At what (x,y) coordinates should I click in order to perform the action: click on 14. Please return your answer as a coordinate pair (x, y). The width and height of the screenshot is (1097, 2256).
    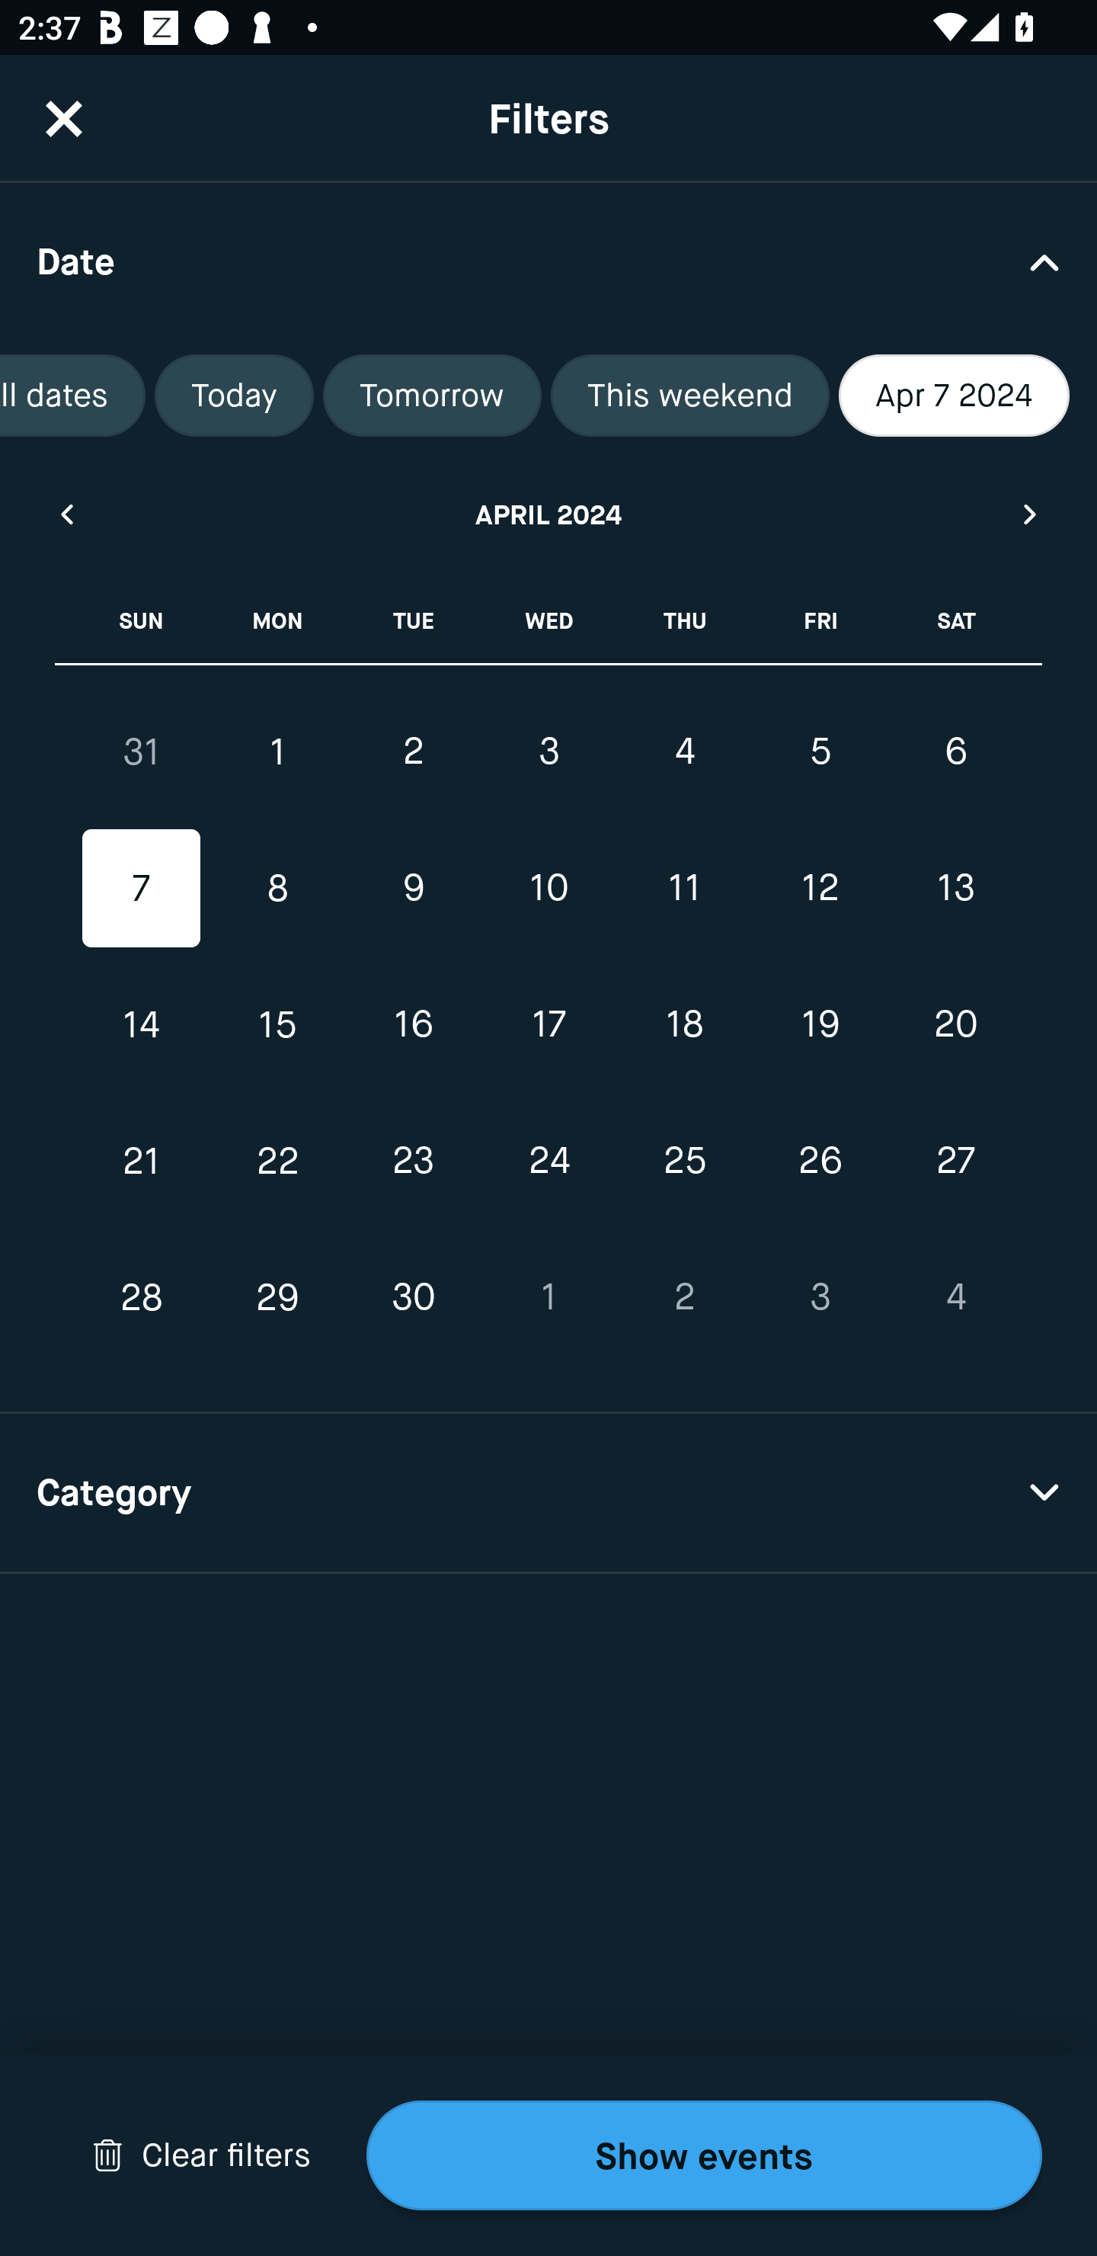
    Looking at the image, I should click on (142, 1024).